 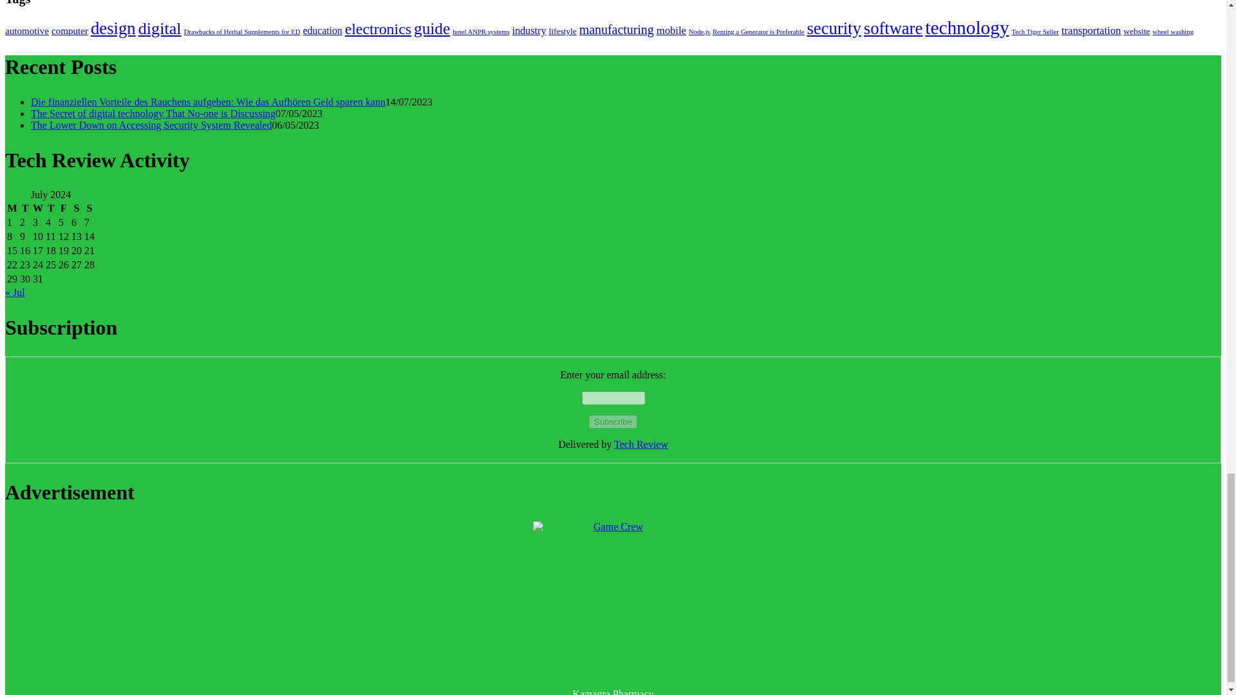 What do you see at coordinates (37, 208) in the screenshot?
I see `Wednesday` at bounding box center [37, 208].